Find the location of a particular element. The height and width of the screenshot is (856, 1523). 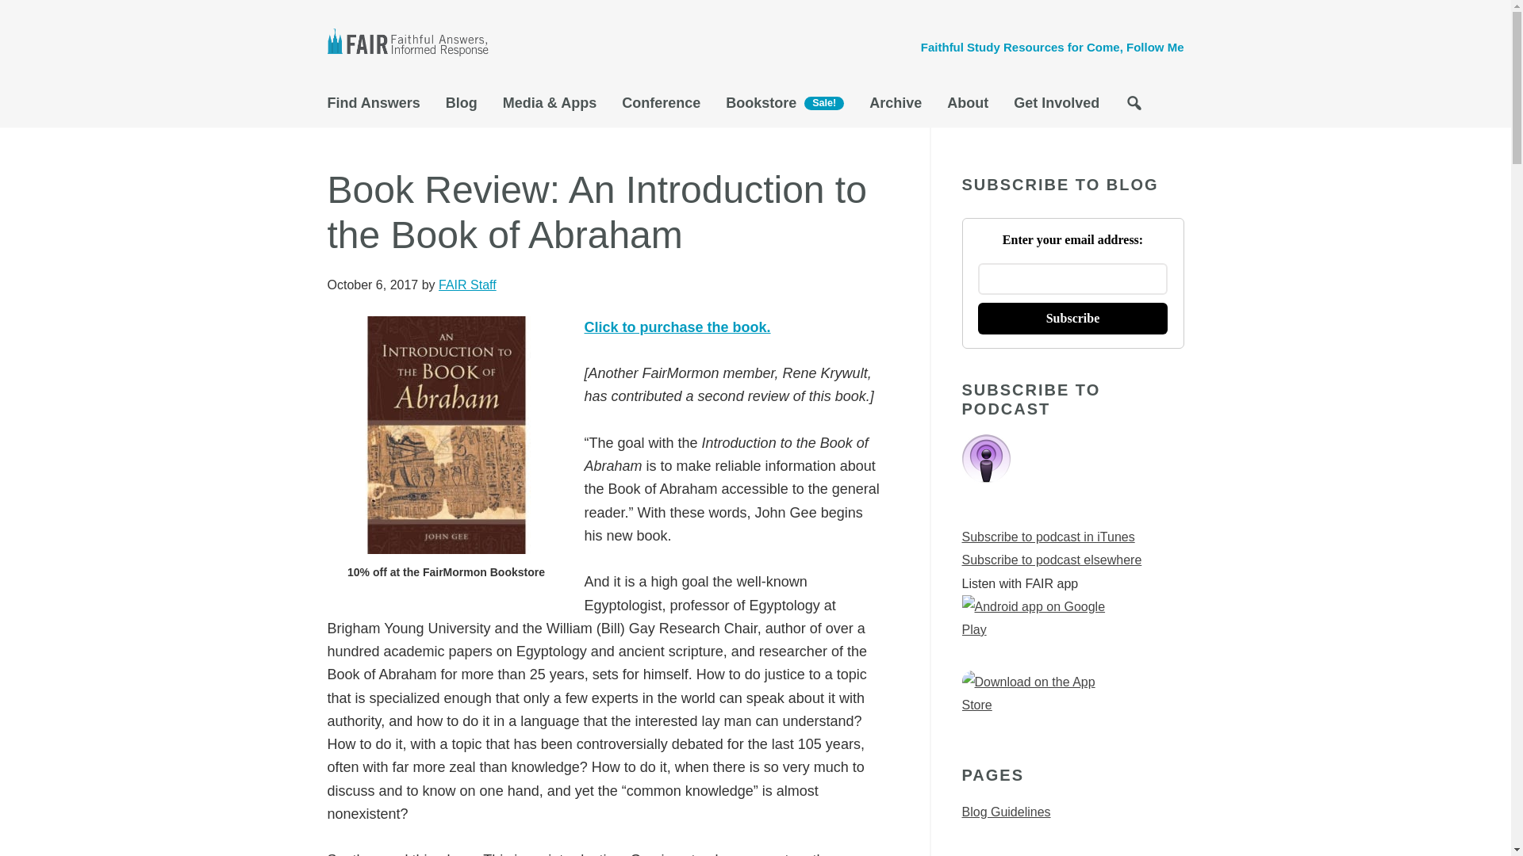

Subscribe to podcast elsewhere is located at coordinates (1050, 560).